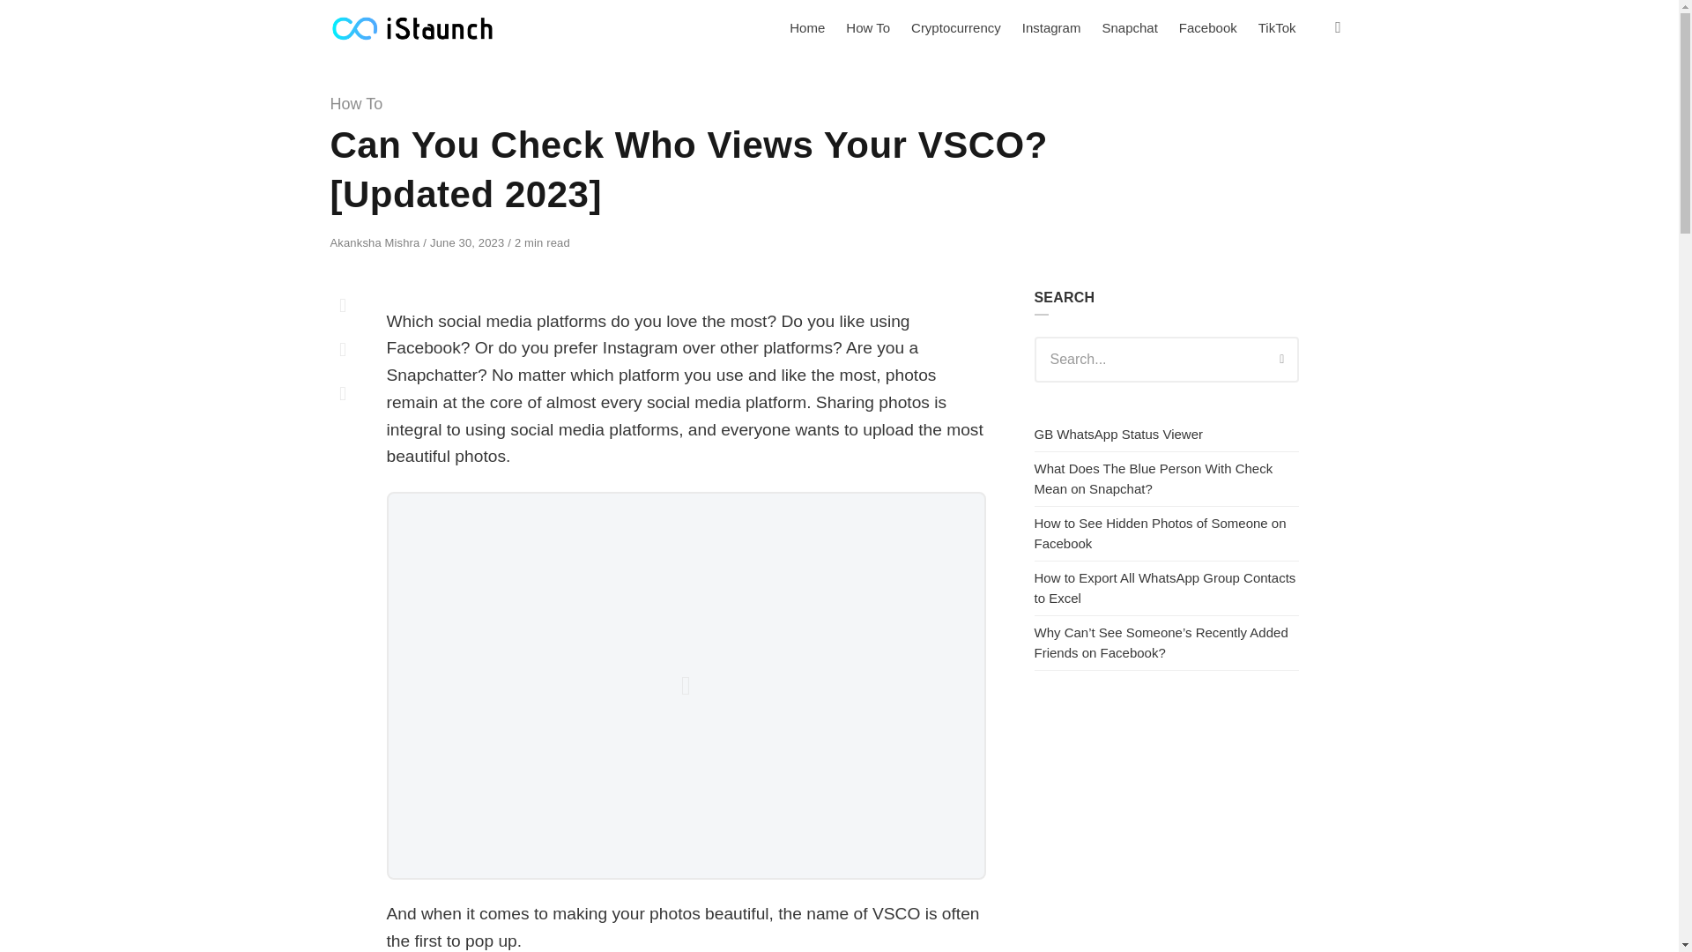 The width and height of the screenshot is (1692, 952). What do you see at coordinates (376, 242) in the screenshot?
I see `Akanksha Mishra` at bounding box center [376, 242].